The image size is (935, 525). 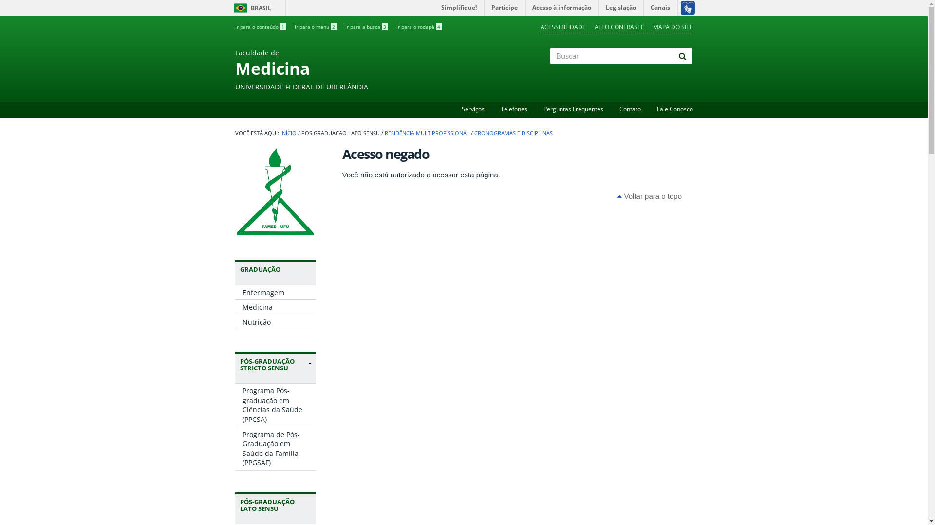 What do you see at coordinates (275, 293) in the screenshot?
I see `Enfermagem` at bounding box center [275, 293].